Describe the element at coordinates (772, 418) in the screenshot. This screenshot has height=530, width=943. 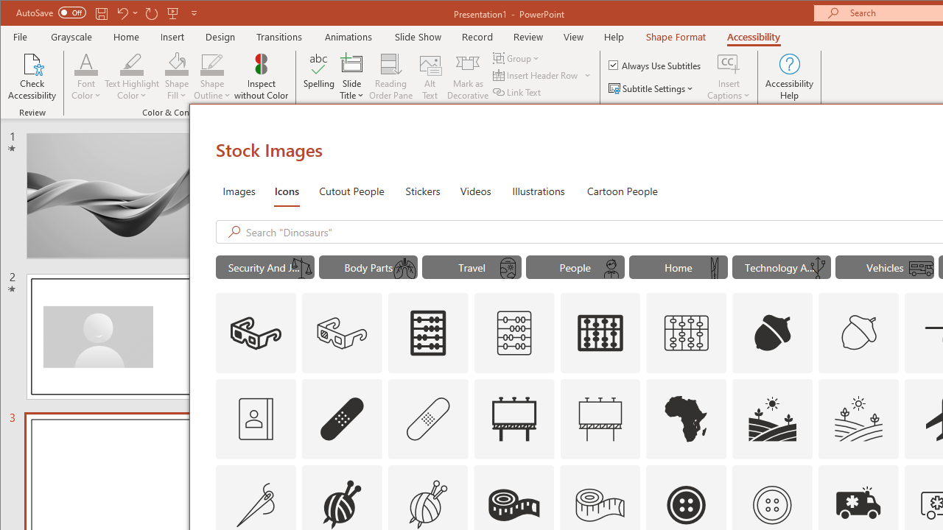
I see `AutomationID: Icons_Agriculture` at that location.